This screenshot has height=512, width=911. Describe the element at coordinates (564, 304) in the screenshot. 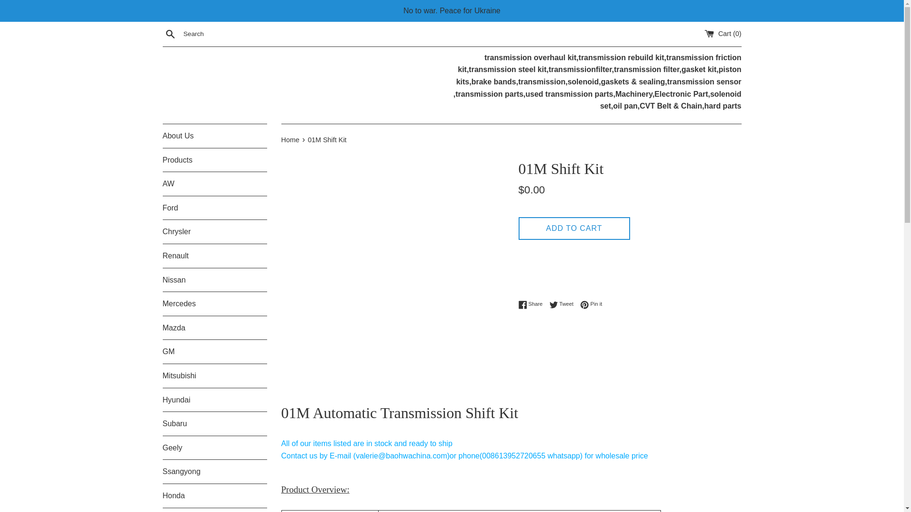

I see `Tweet on Twitter` at that location.